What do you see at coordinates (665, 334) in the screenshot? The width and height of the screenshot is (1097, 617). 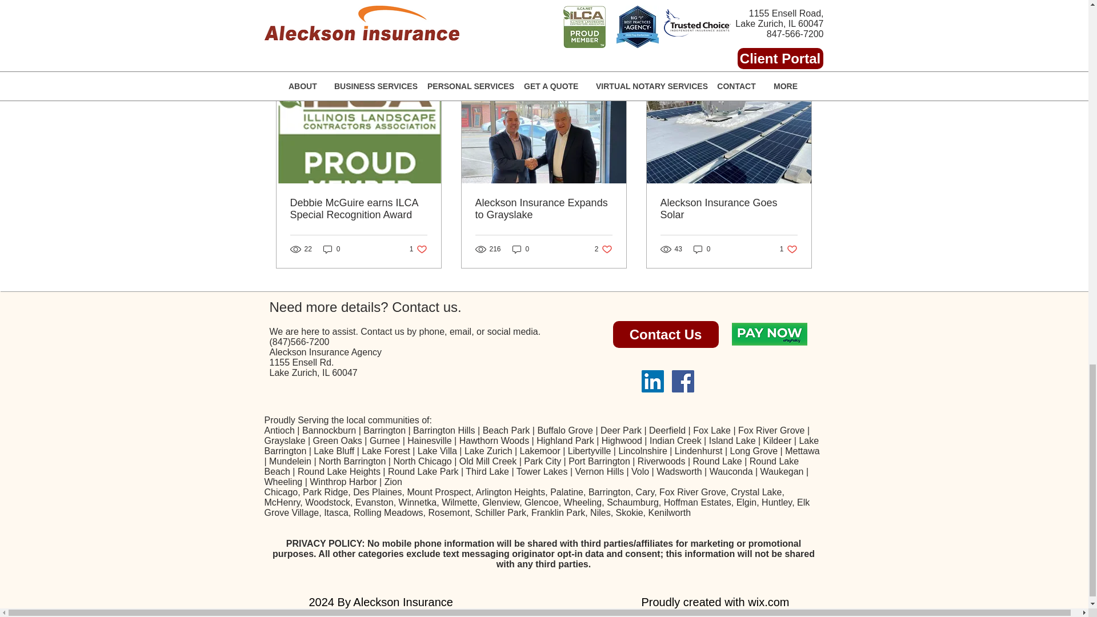 I see `Aleckson Insurance Expands to Grayslake` at bounding box center [665, 334].